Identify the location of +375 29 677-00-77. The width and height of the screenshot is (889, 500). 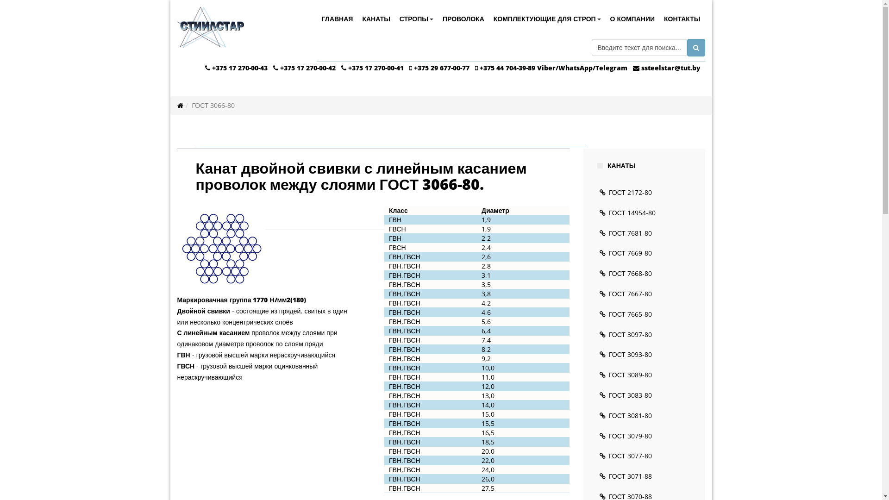
(442, 68).